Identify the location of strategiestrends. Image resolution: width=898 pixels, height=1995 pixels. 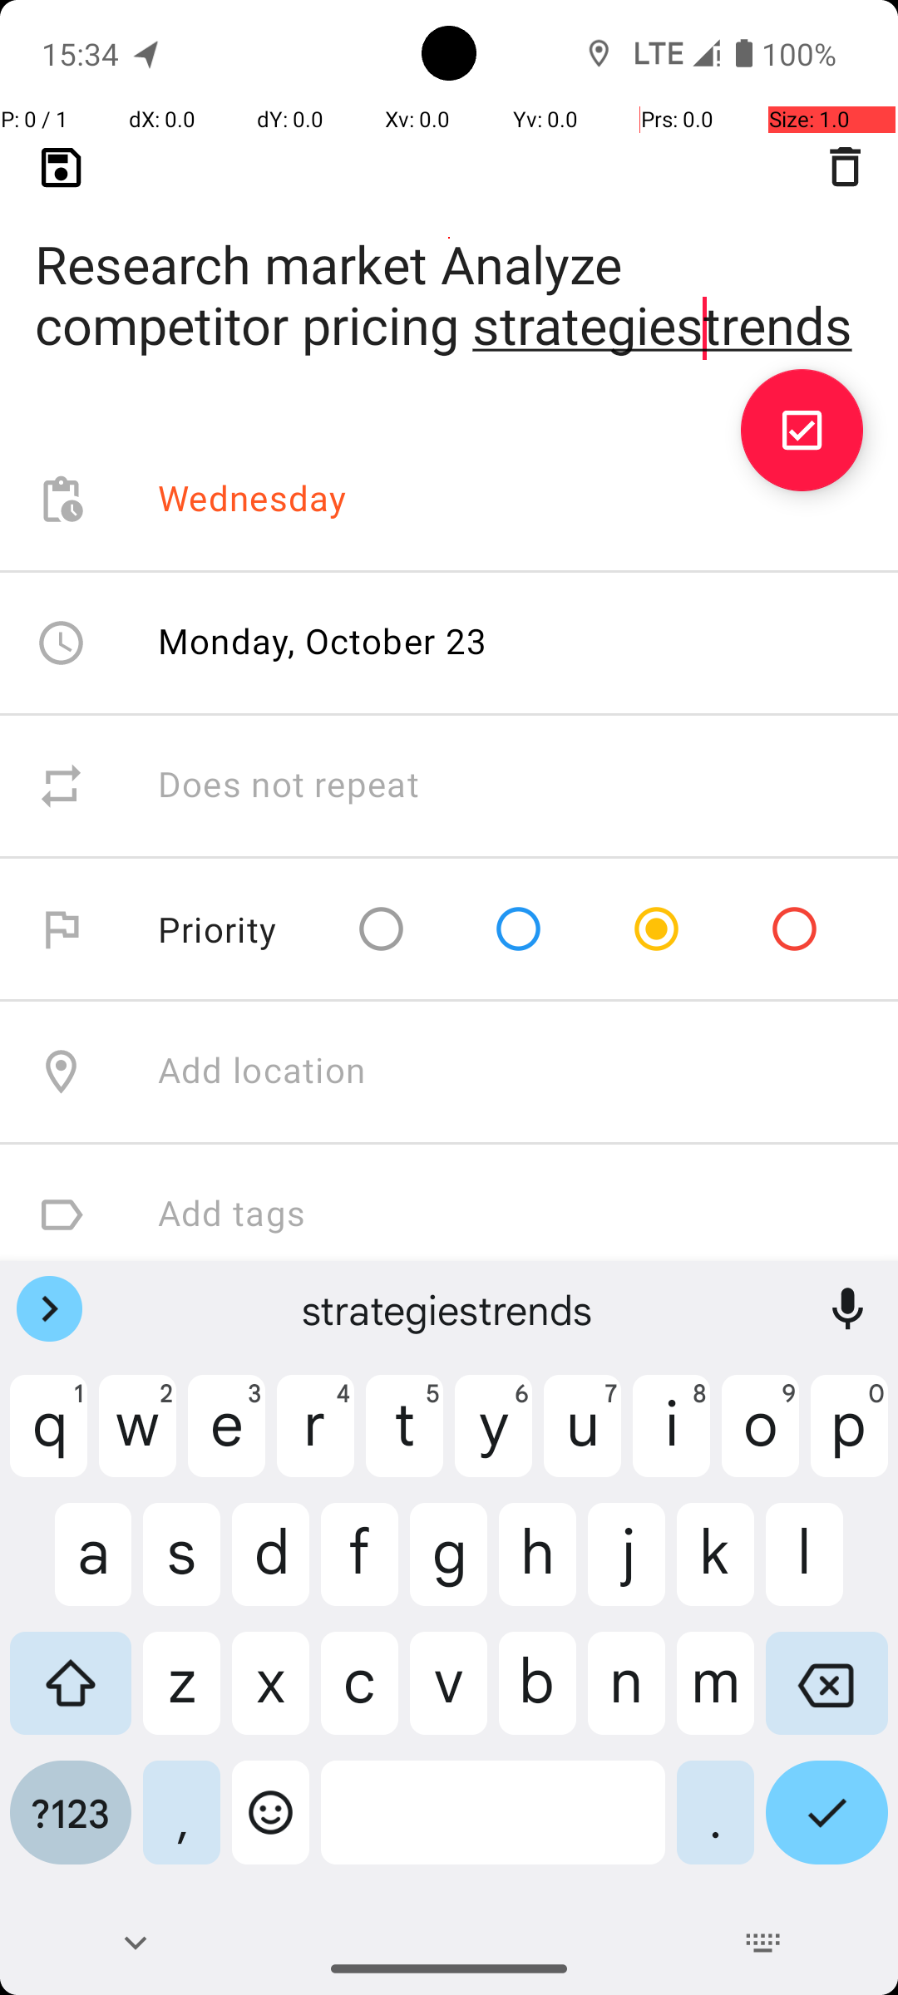
(449, 1309).